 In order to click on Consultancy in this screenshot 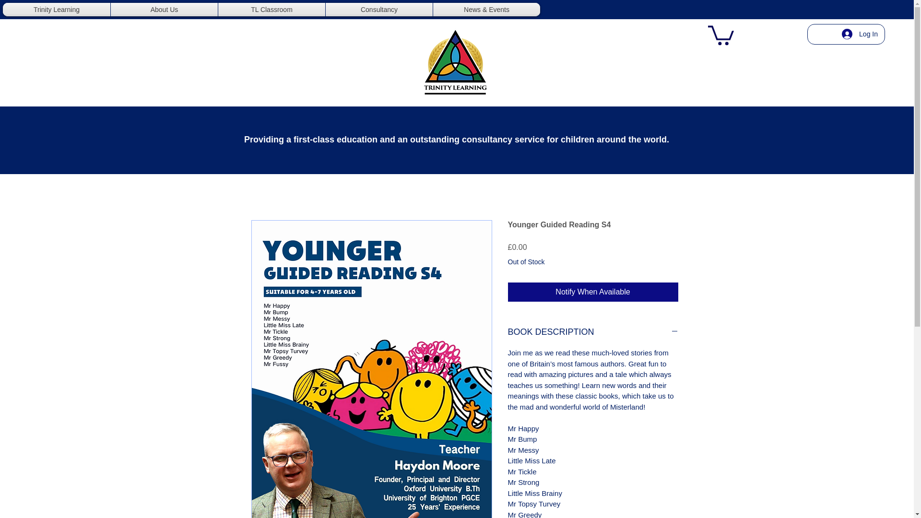, I will do `click(379, 10)`.